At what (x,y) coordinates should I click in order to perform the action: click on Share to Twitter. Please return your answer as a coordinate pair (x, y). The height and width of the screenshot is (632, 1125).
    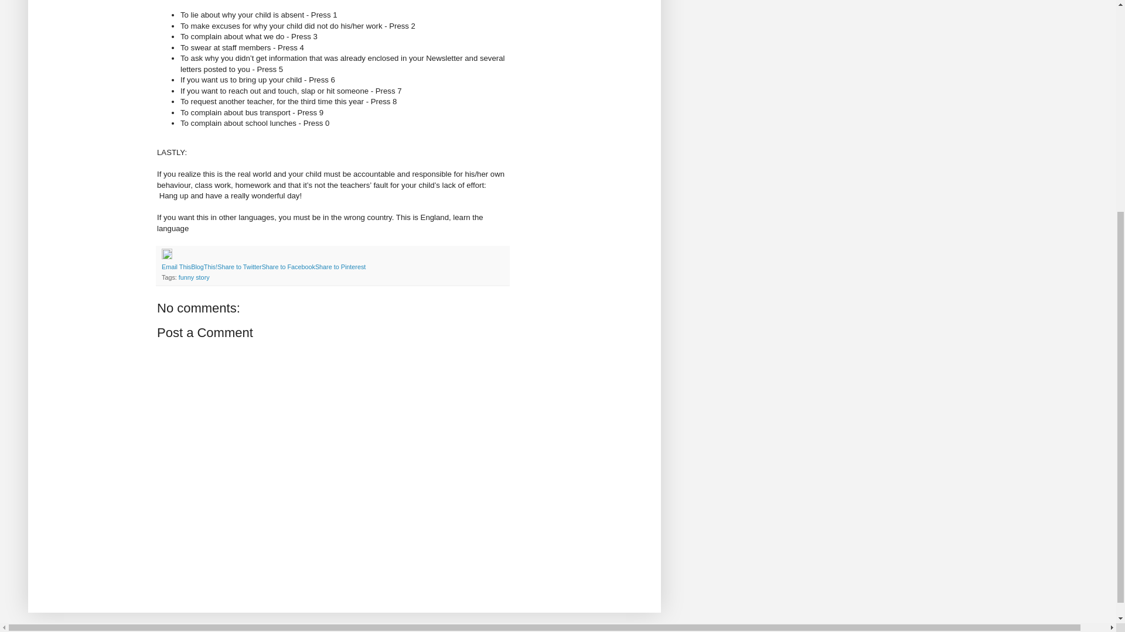
    Looking at the image, I should click on (239, 267).